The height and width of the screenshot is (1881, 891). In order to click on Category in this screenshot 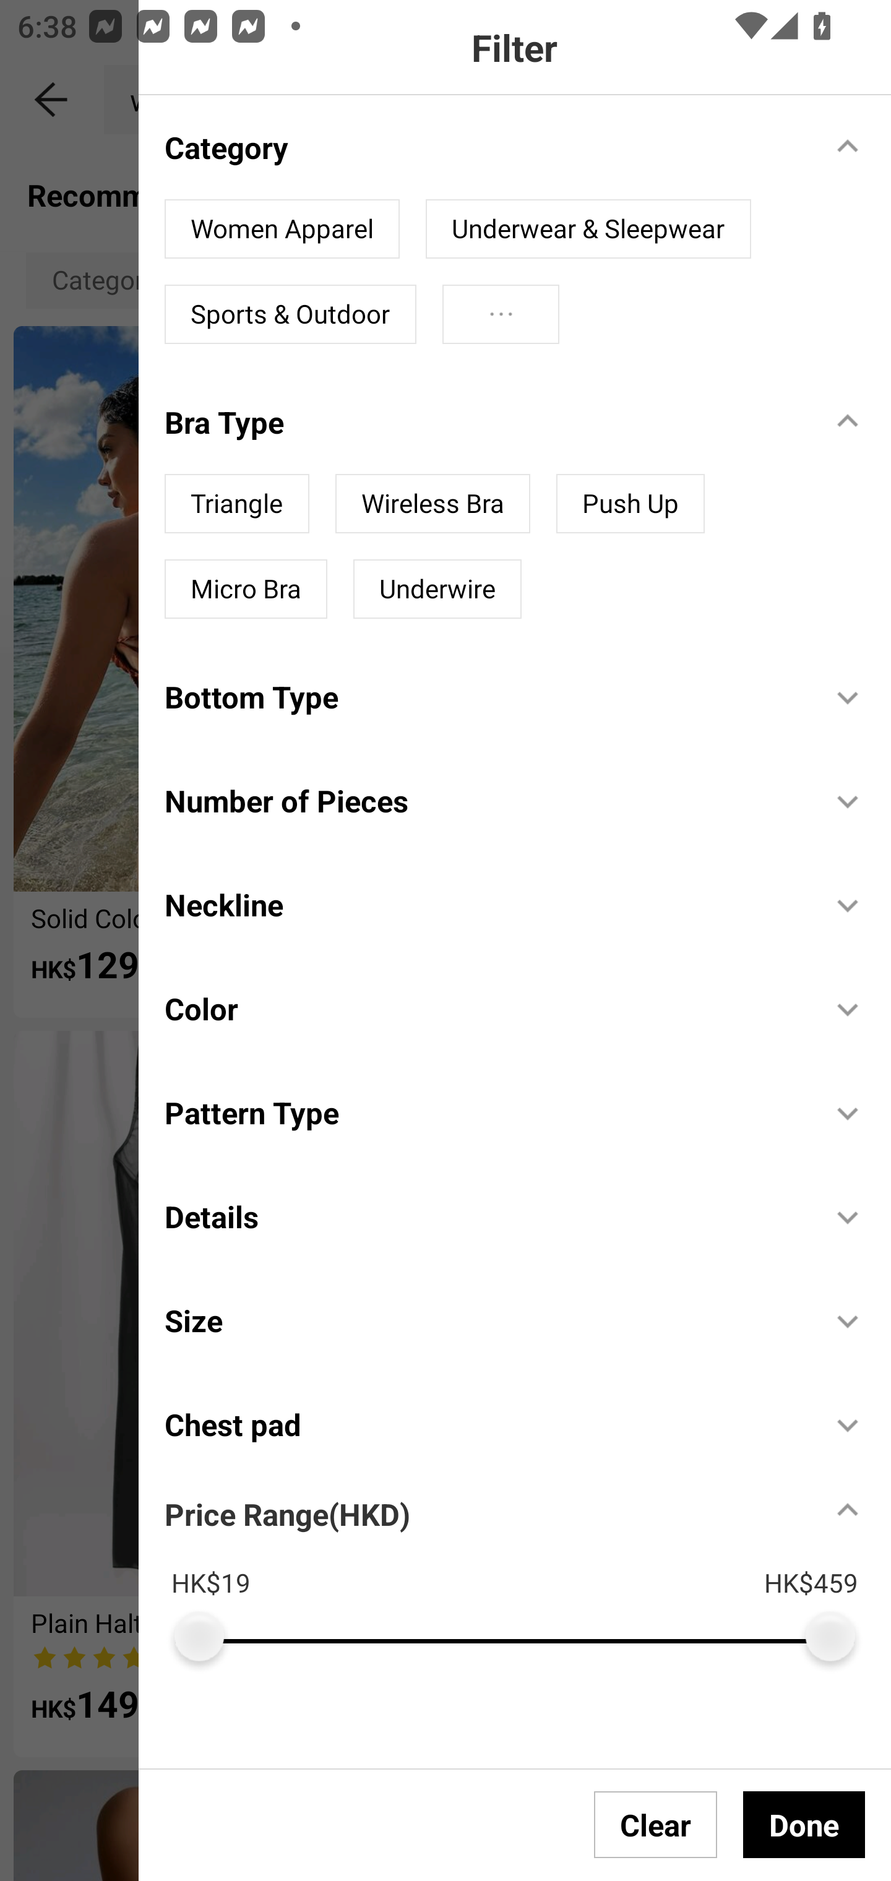, I will do `click(484, 146)`.